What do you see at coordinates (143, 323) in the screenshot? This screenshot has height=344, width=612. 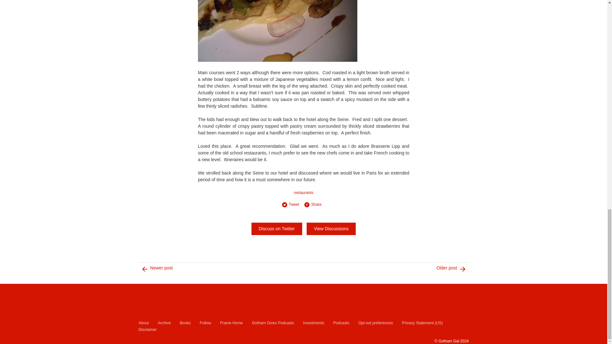 I see `About` at bounding box center [143, 323].